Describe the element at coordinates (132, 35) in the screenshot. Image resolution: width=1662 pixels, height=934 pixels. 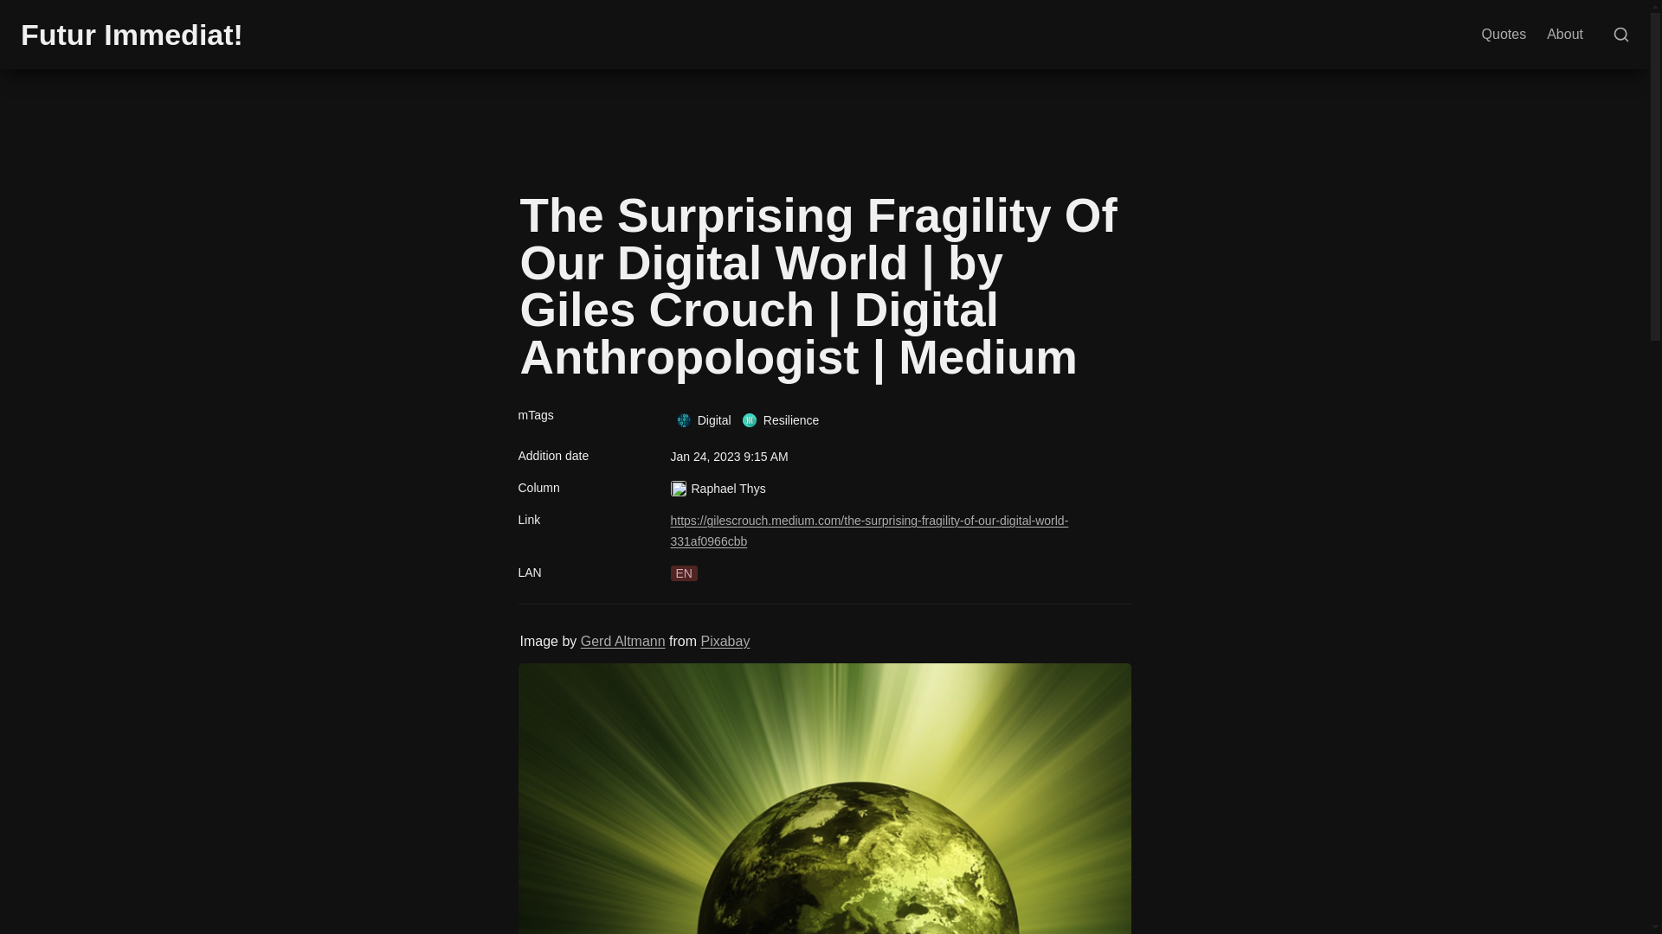
I see `Futur Immediat!` at that location.